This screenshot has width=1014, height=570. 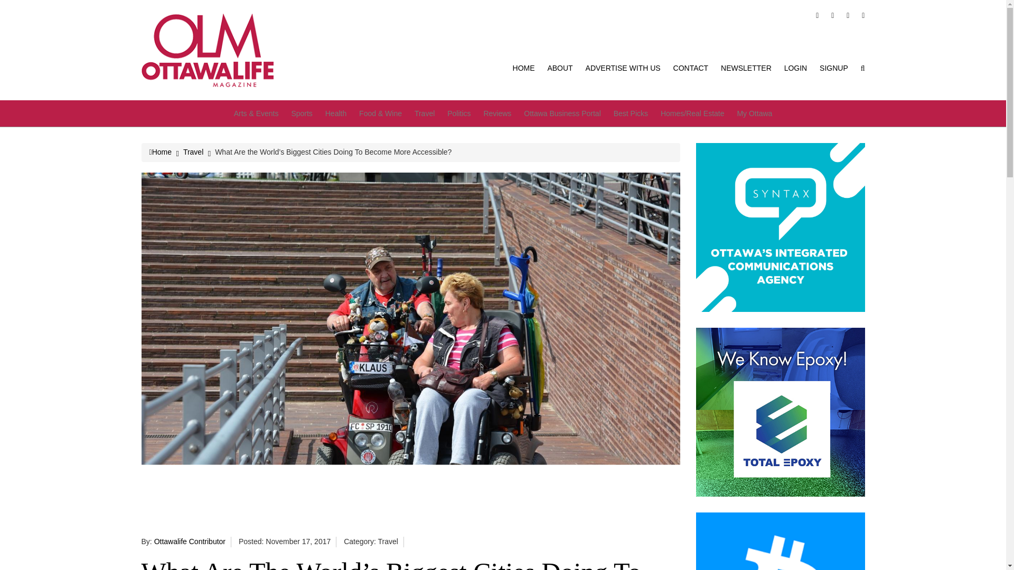 I want to click on Ottawa Business Portal, so click(x=562, y=113).